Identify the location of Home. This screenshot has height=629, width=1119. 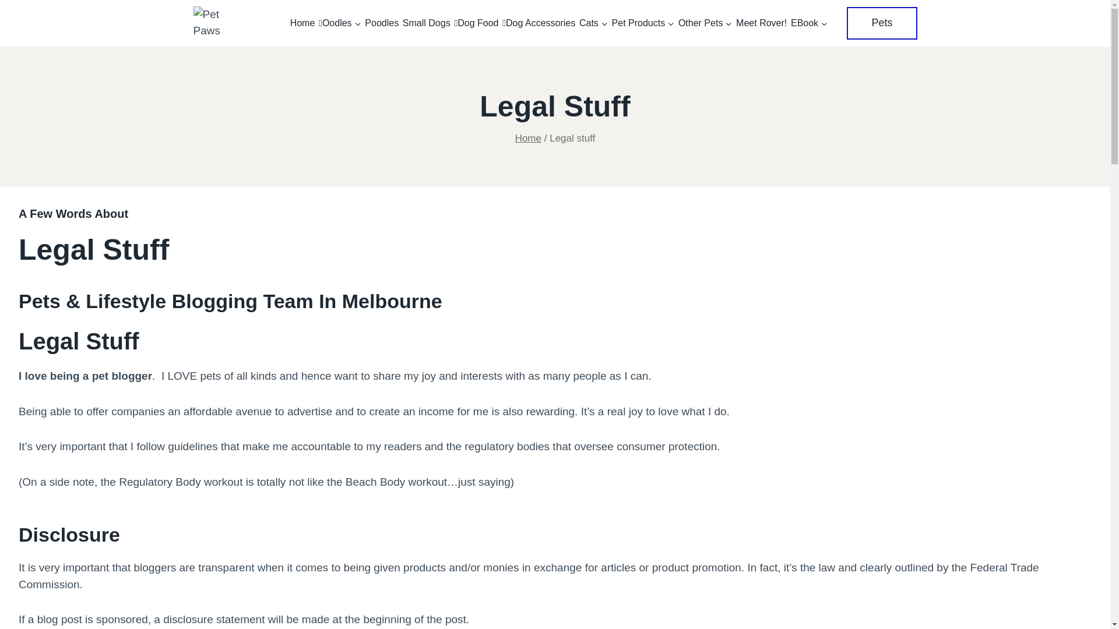
(528, 138).